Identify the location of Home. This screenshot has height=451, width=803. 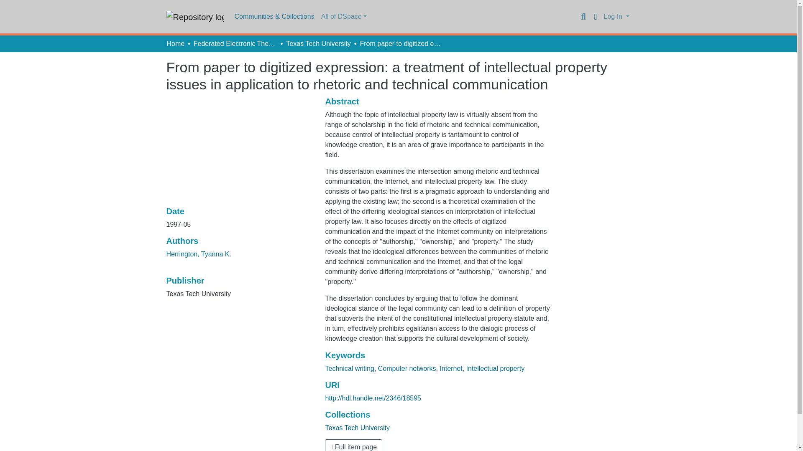
(175, 43).